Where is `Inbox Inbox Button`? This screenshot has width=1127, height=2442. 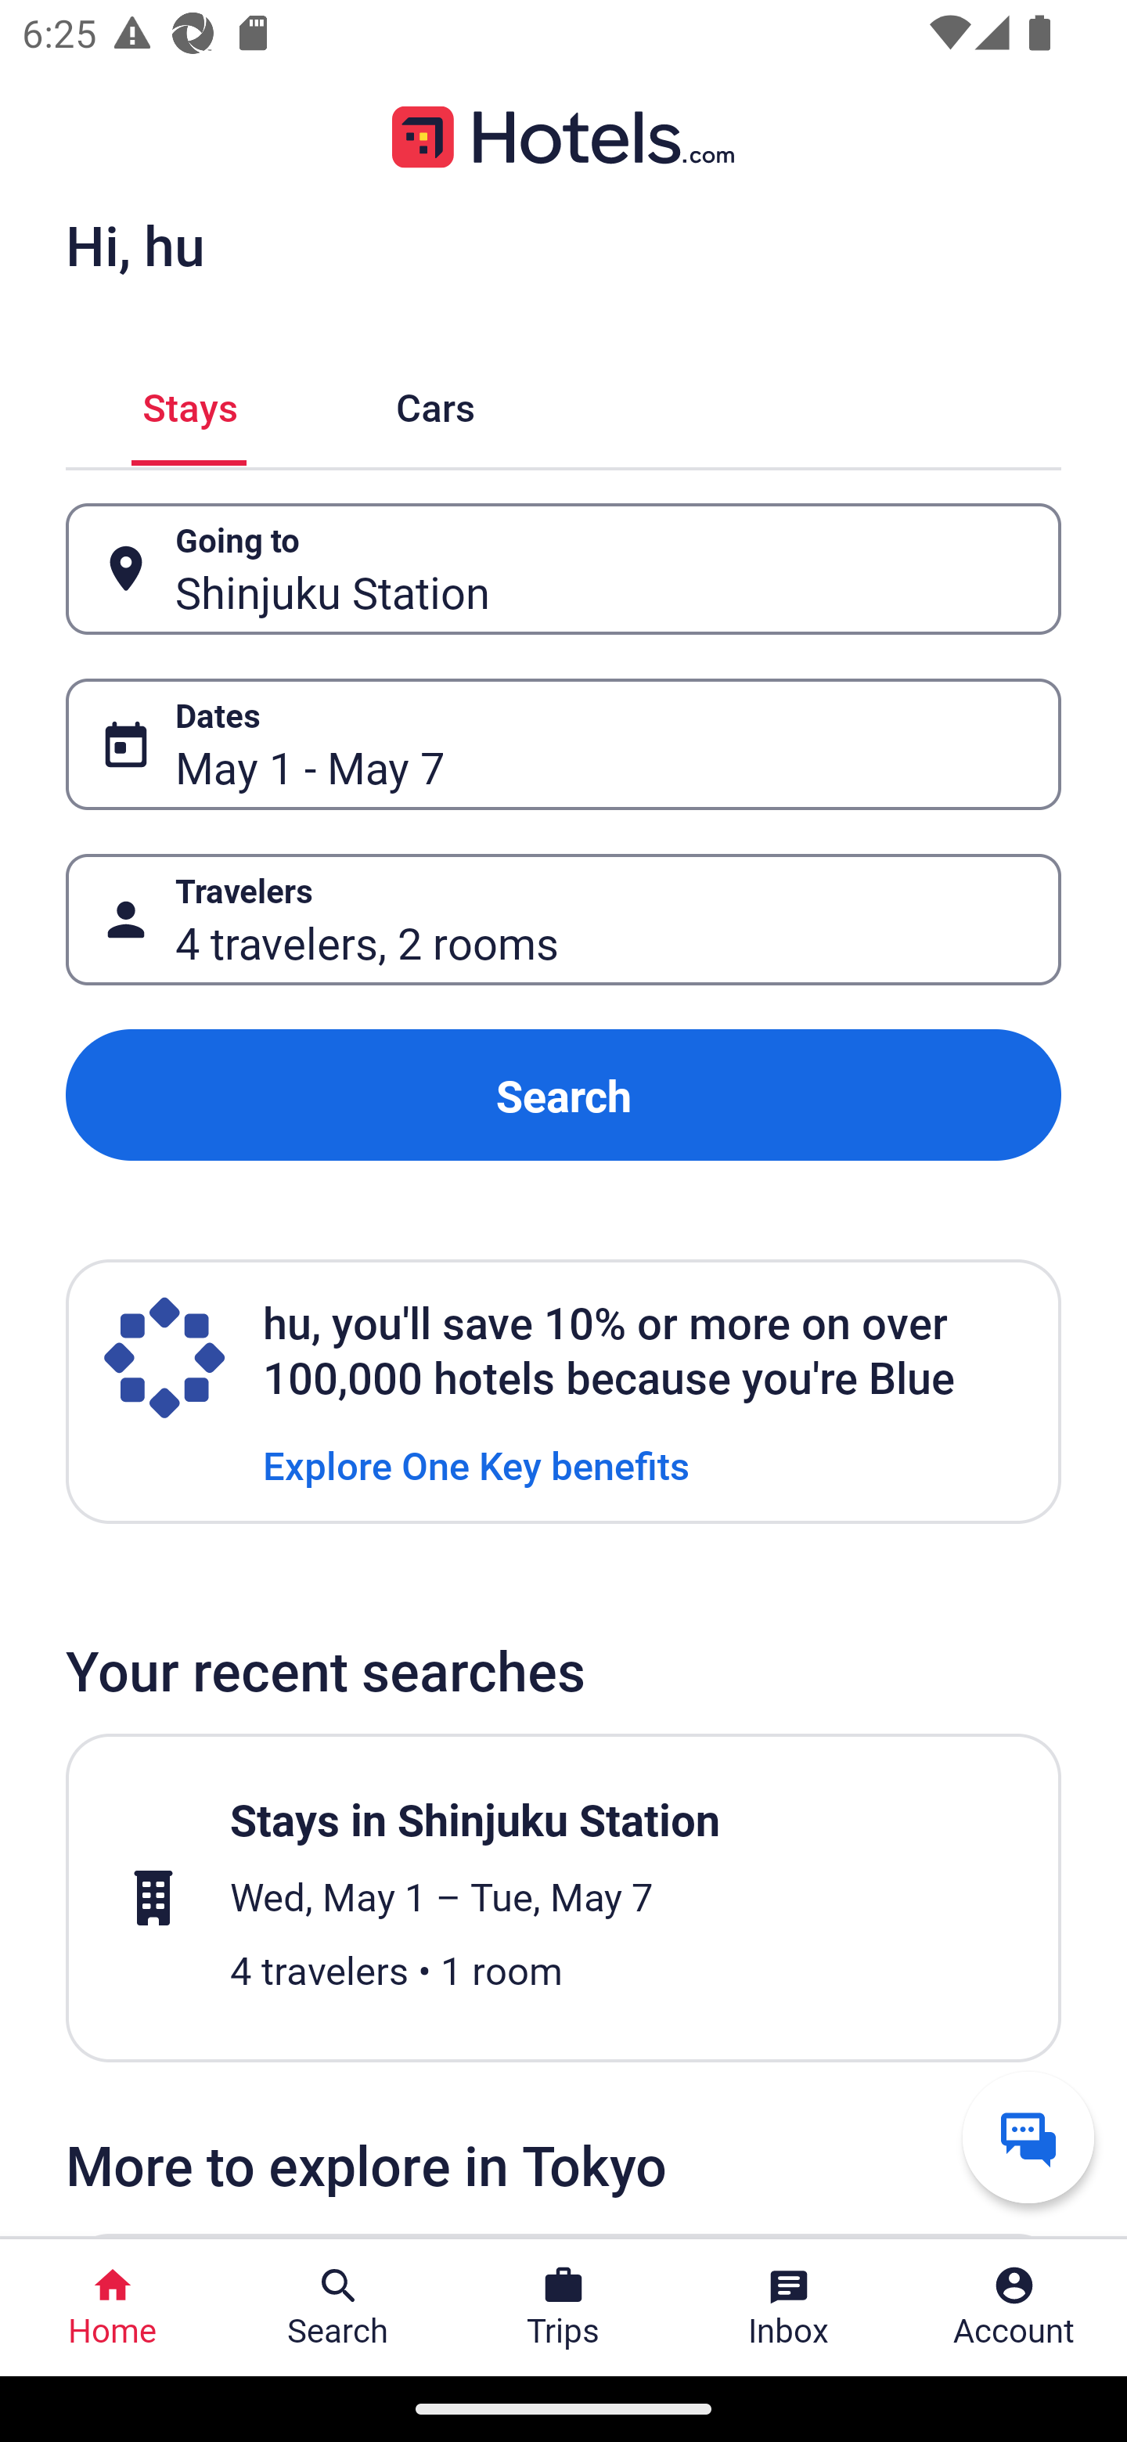 Inbox Inbox Button is located at coordinates (789, 2307).